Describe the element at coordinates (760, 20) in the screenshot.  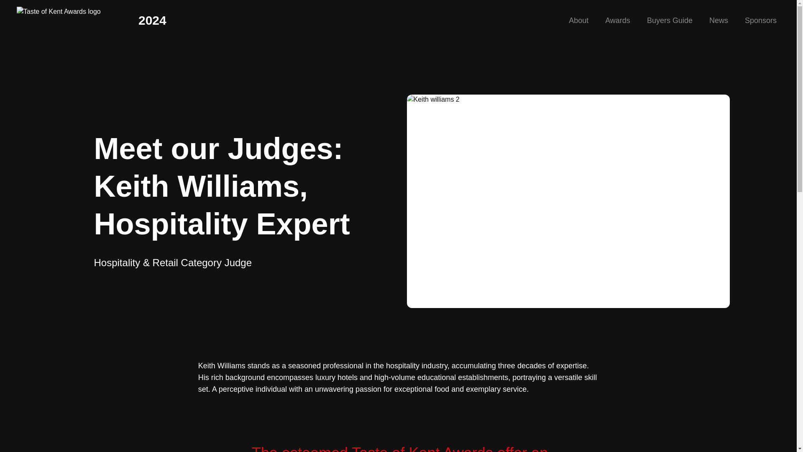
I see `Sponsors` at that location.